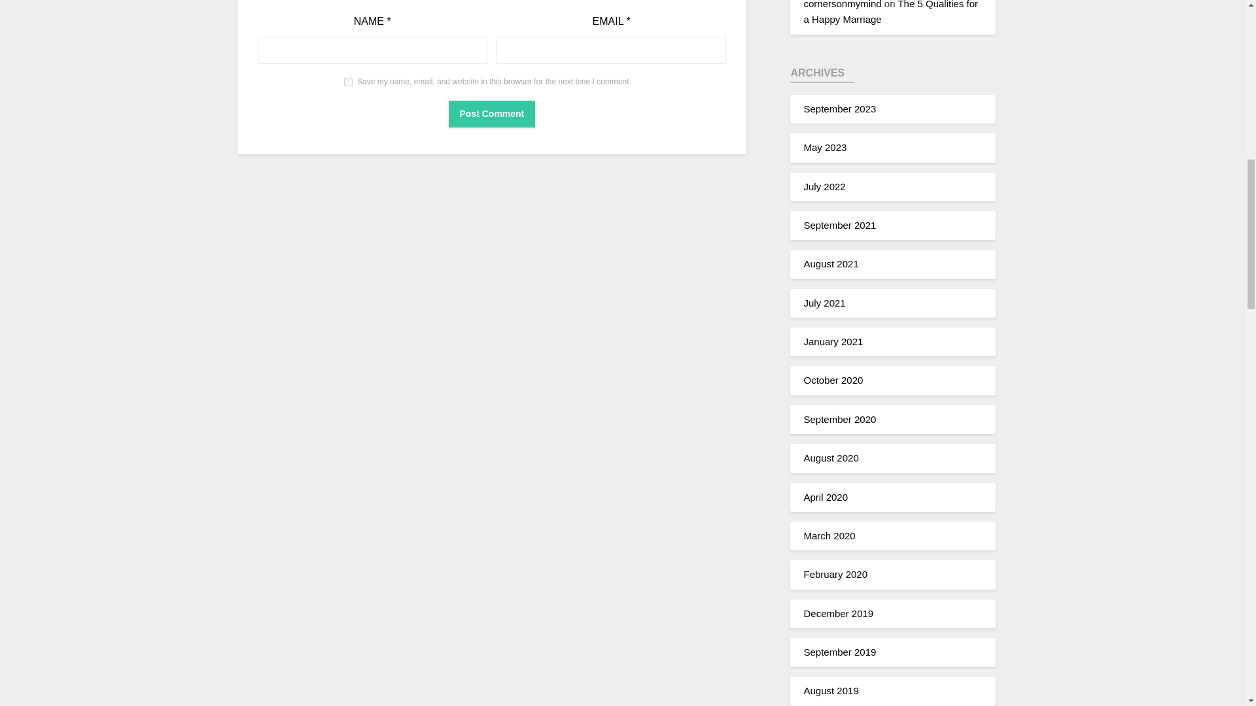 The height and width of the screenshot is (706, 1256). What do you see at coordinates (492, 114) in the screenshot?
I see `Post Comment` at bounding box center [492, 114].